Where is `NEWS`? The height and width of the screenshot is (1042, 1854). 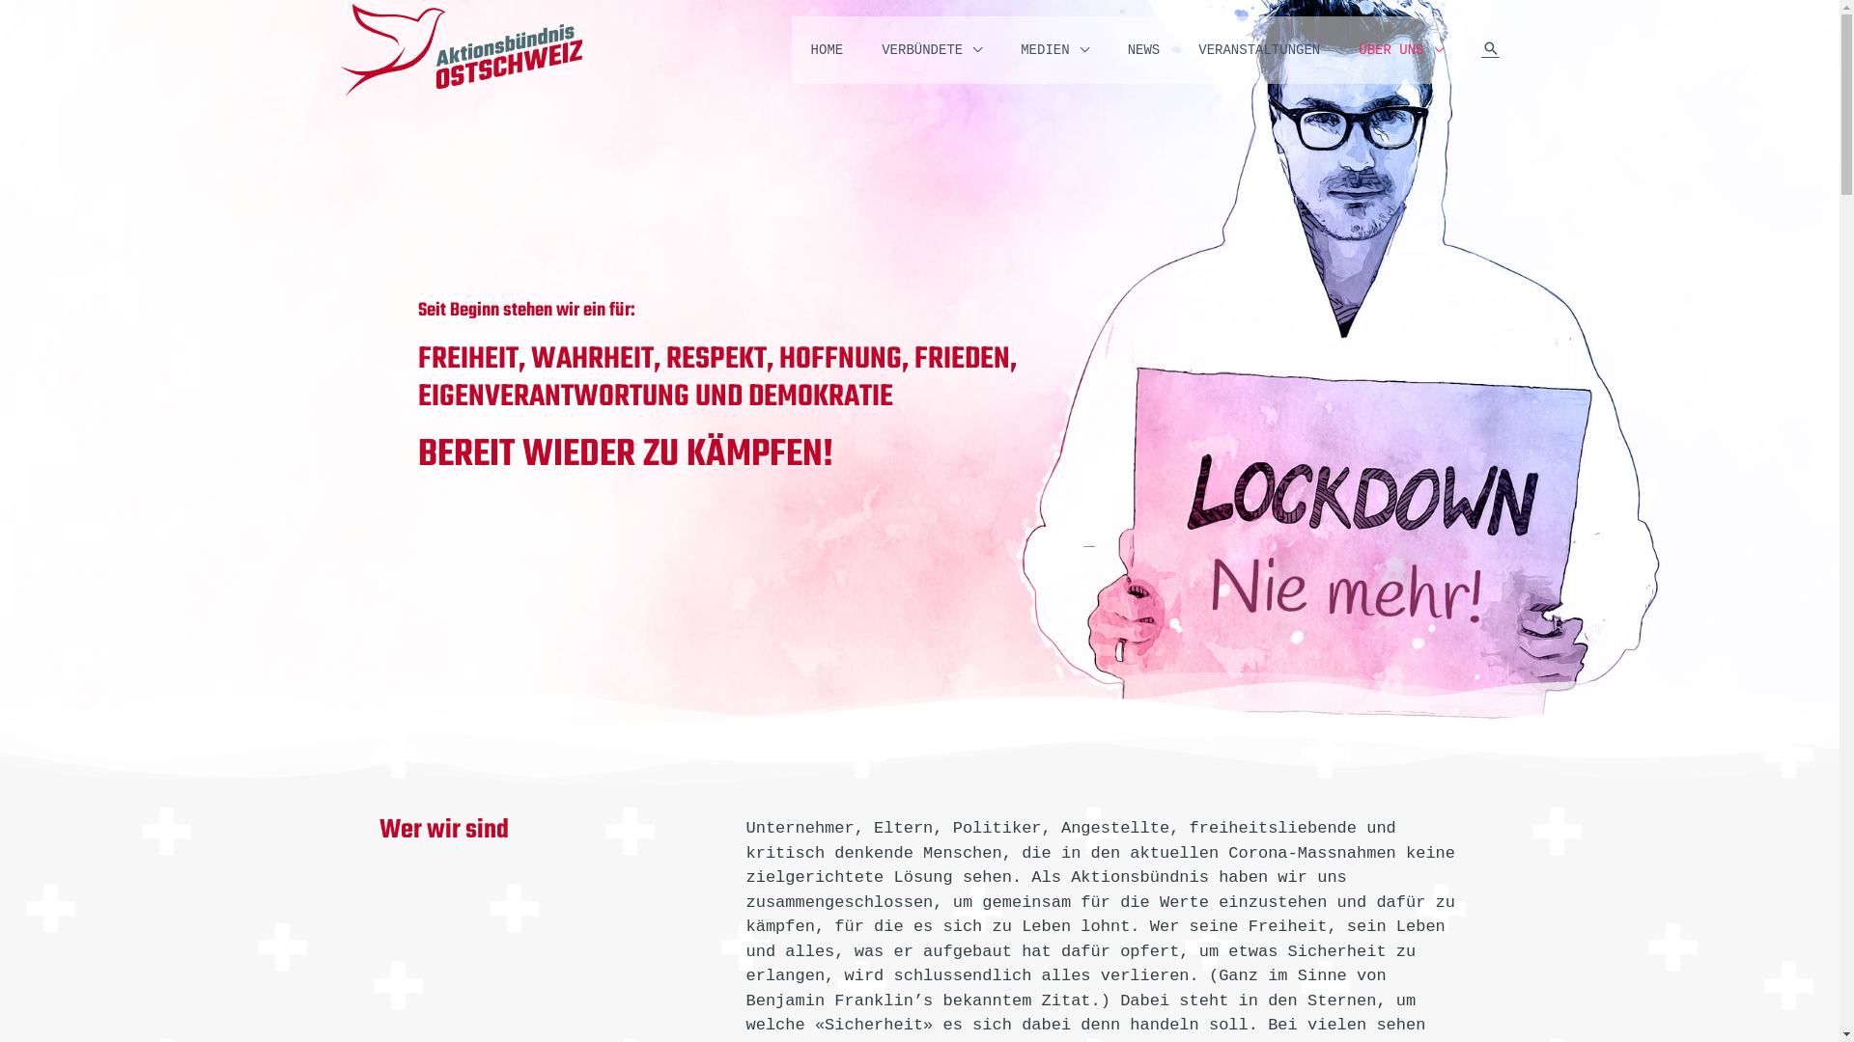 NEWS is located at coordinates (1144, 50).